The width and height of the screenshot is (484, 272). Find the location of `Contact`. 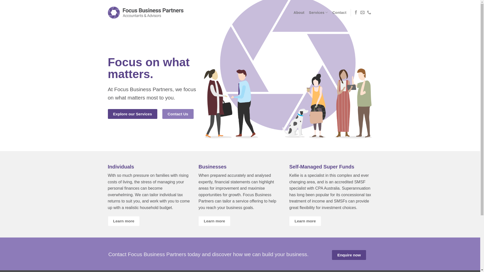

Contact is located at coordinates (340, 13).